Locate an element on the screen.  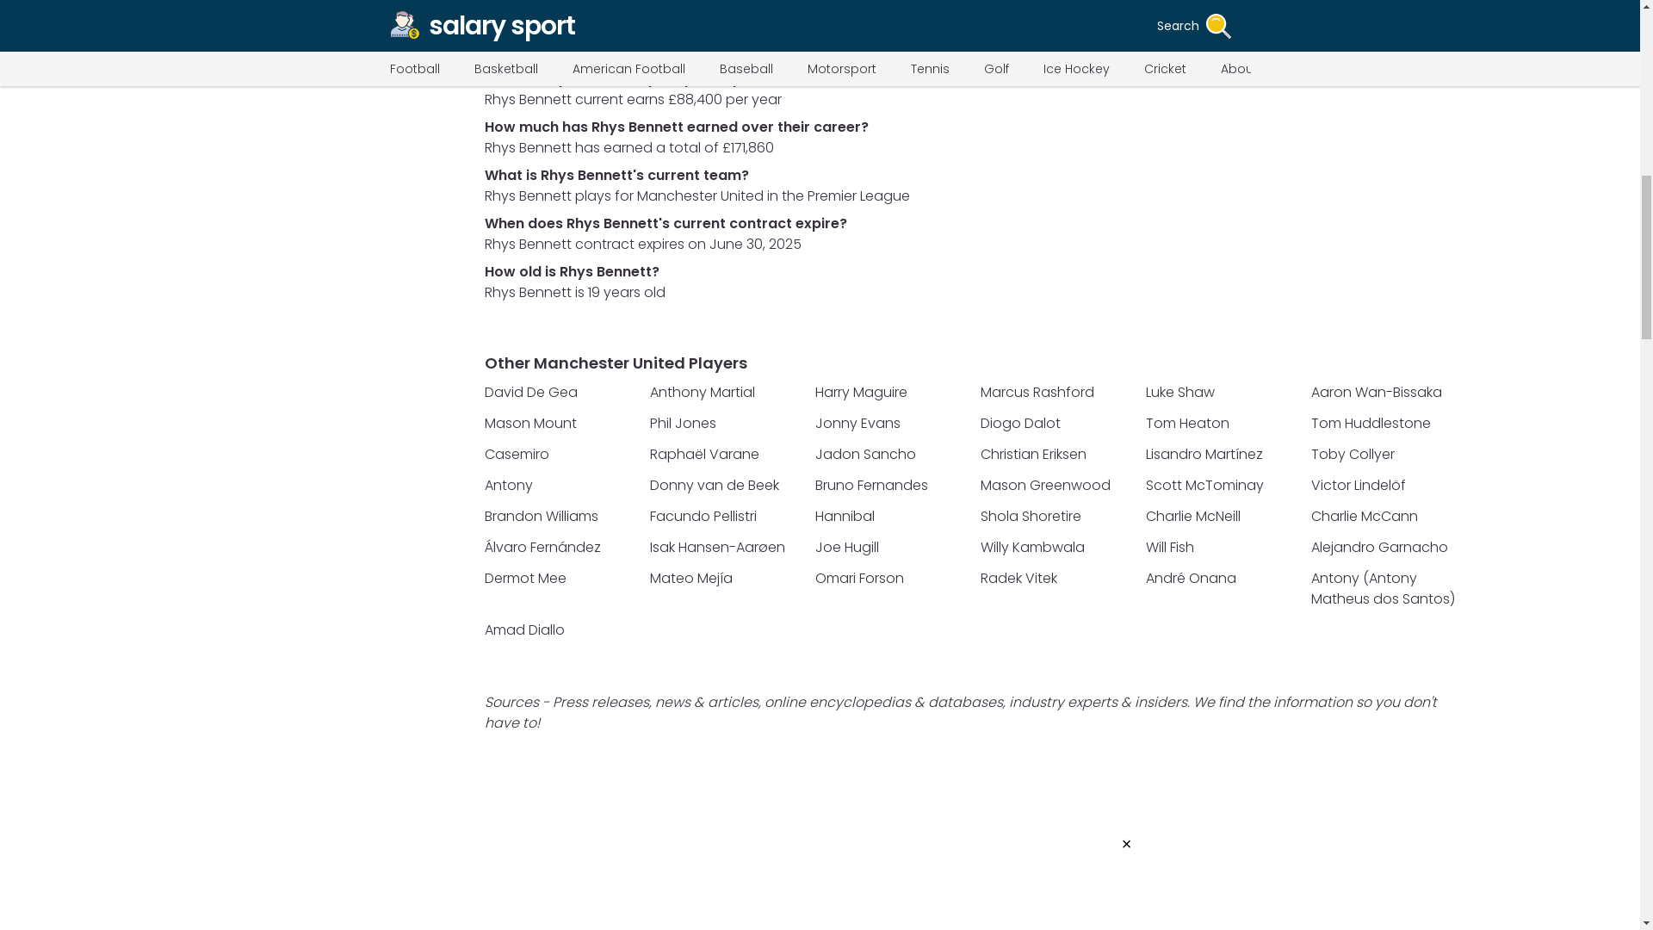
Tom Huddlestone is located at coordinates (1388, 424).